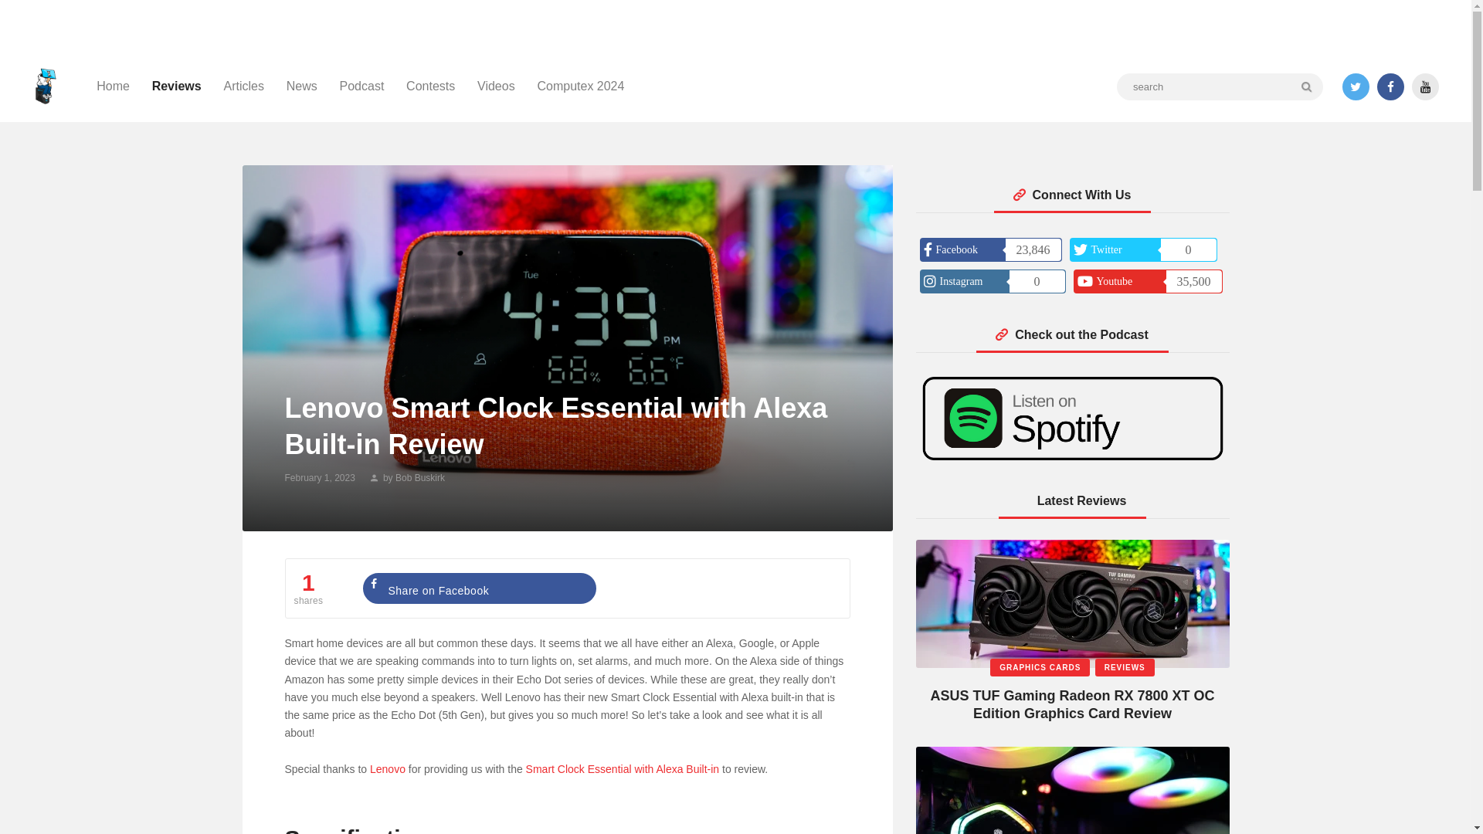 This screenshot has height=834, width=1483. Describe the element at coordinates (301, 86) in the screenshot. I see `News` at that location.